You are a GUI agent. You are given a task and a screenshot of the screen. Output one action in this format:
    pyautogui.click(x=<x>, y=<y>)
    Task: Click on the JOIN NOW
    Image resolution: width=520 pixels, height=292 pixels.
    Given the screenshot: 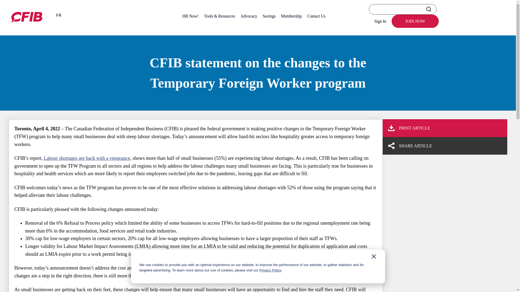 What is the action you would take?
    pyautogui.click(x=415, y=21)
    